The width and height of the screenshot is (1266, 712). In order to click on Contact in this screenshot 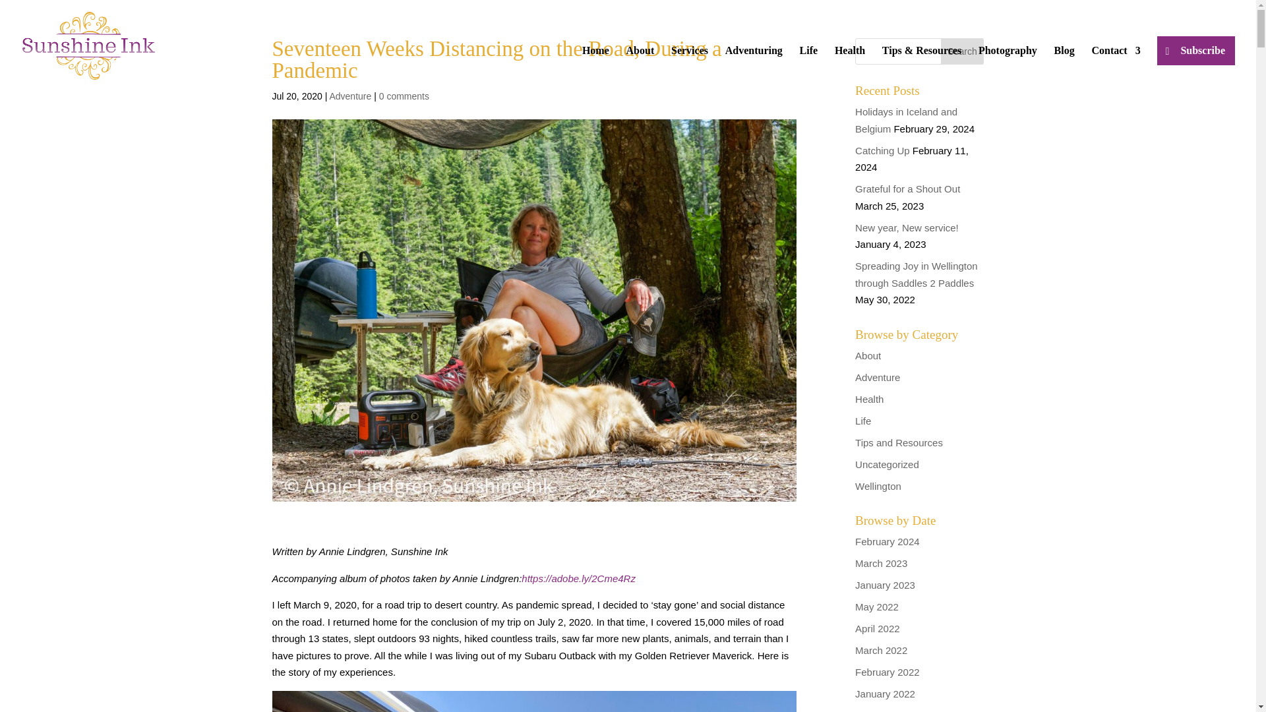, I will do `click(1116, 69)`.